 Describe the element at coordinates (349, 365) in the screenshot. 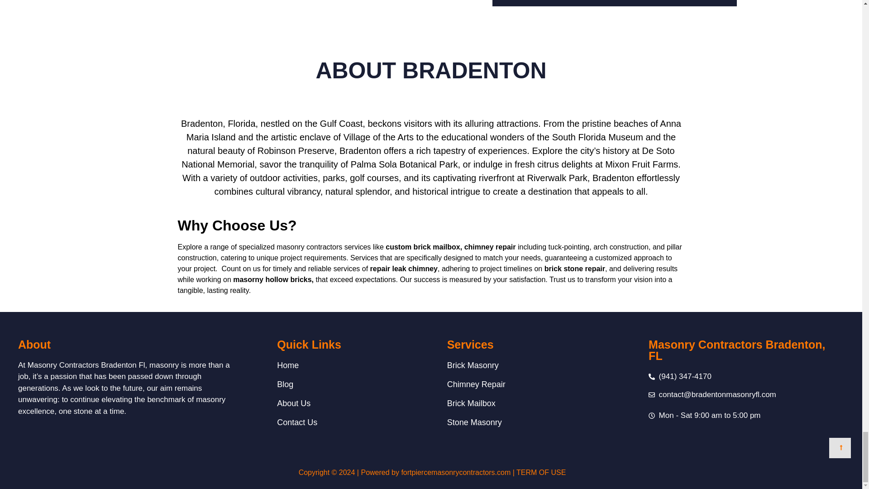

I see `Home` at that location.